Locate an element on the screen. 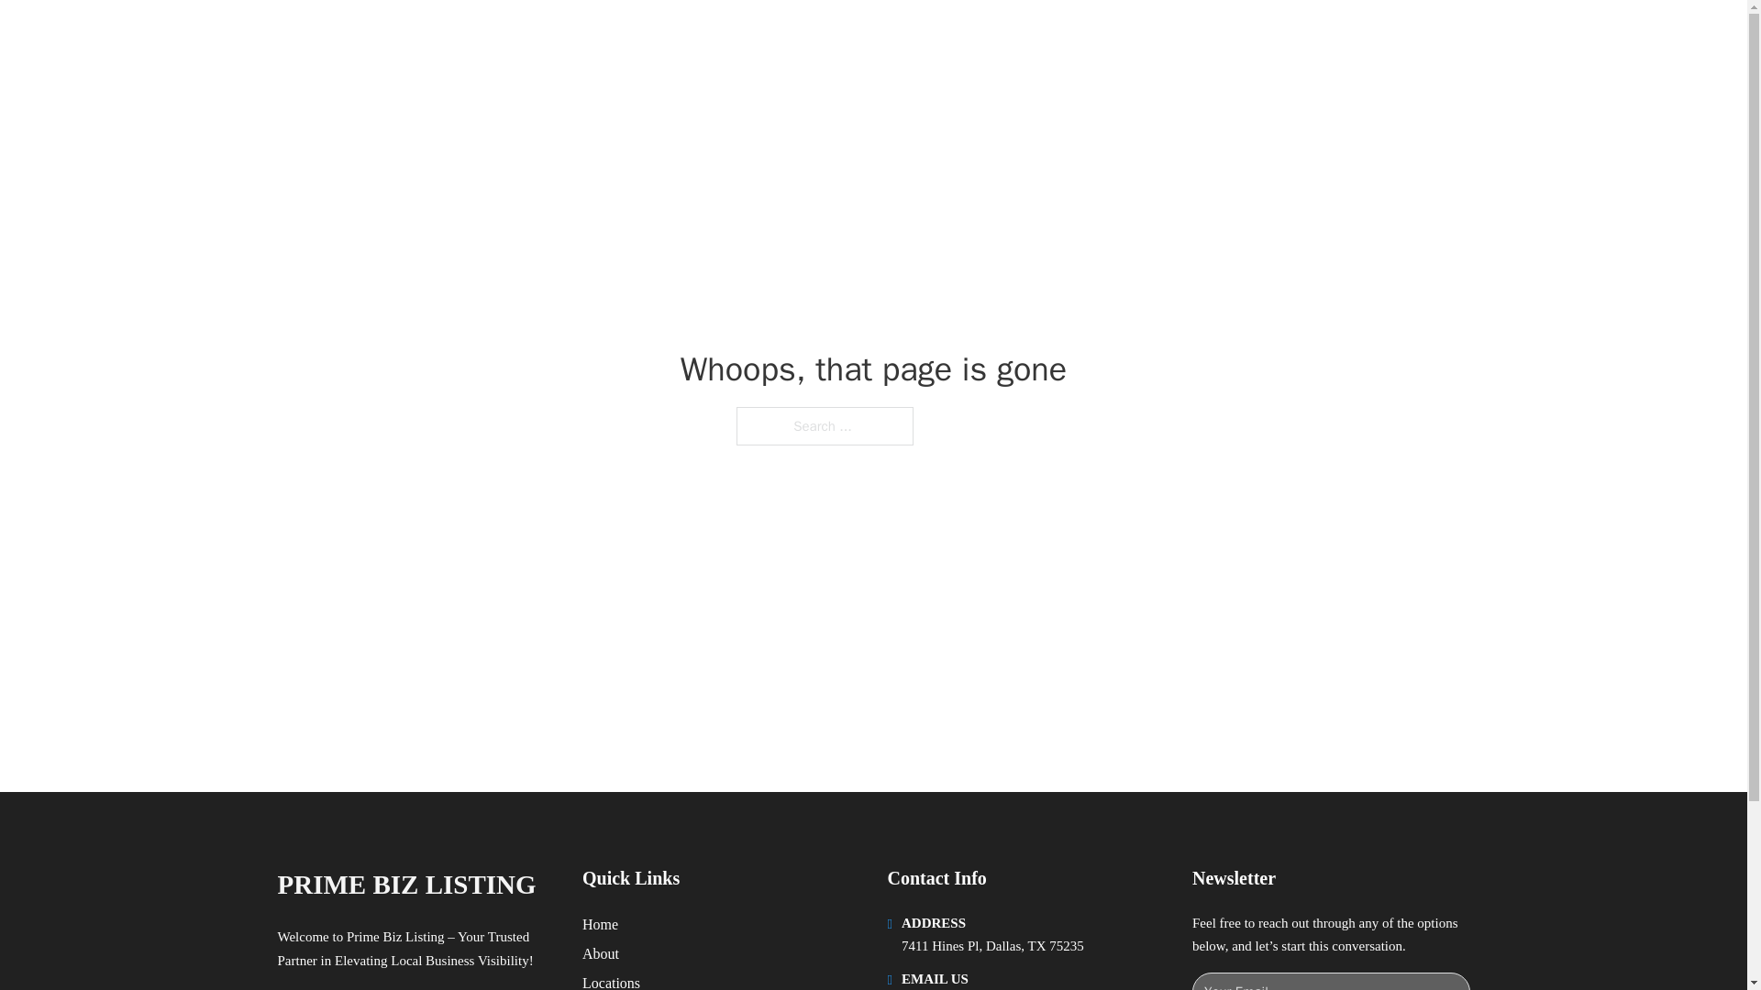  Locations is located at coordinates (611, 981).